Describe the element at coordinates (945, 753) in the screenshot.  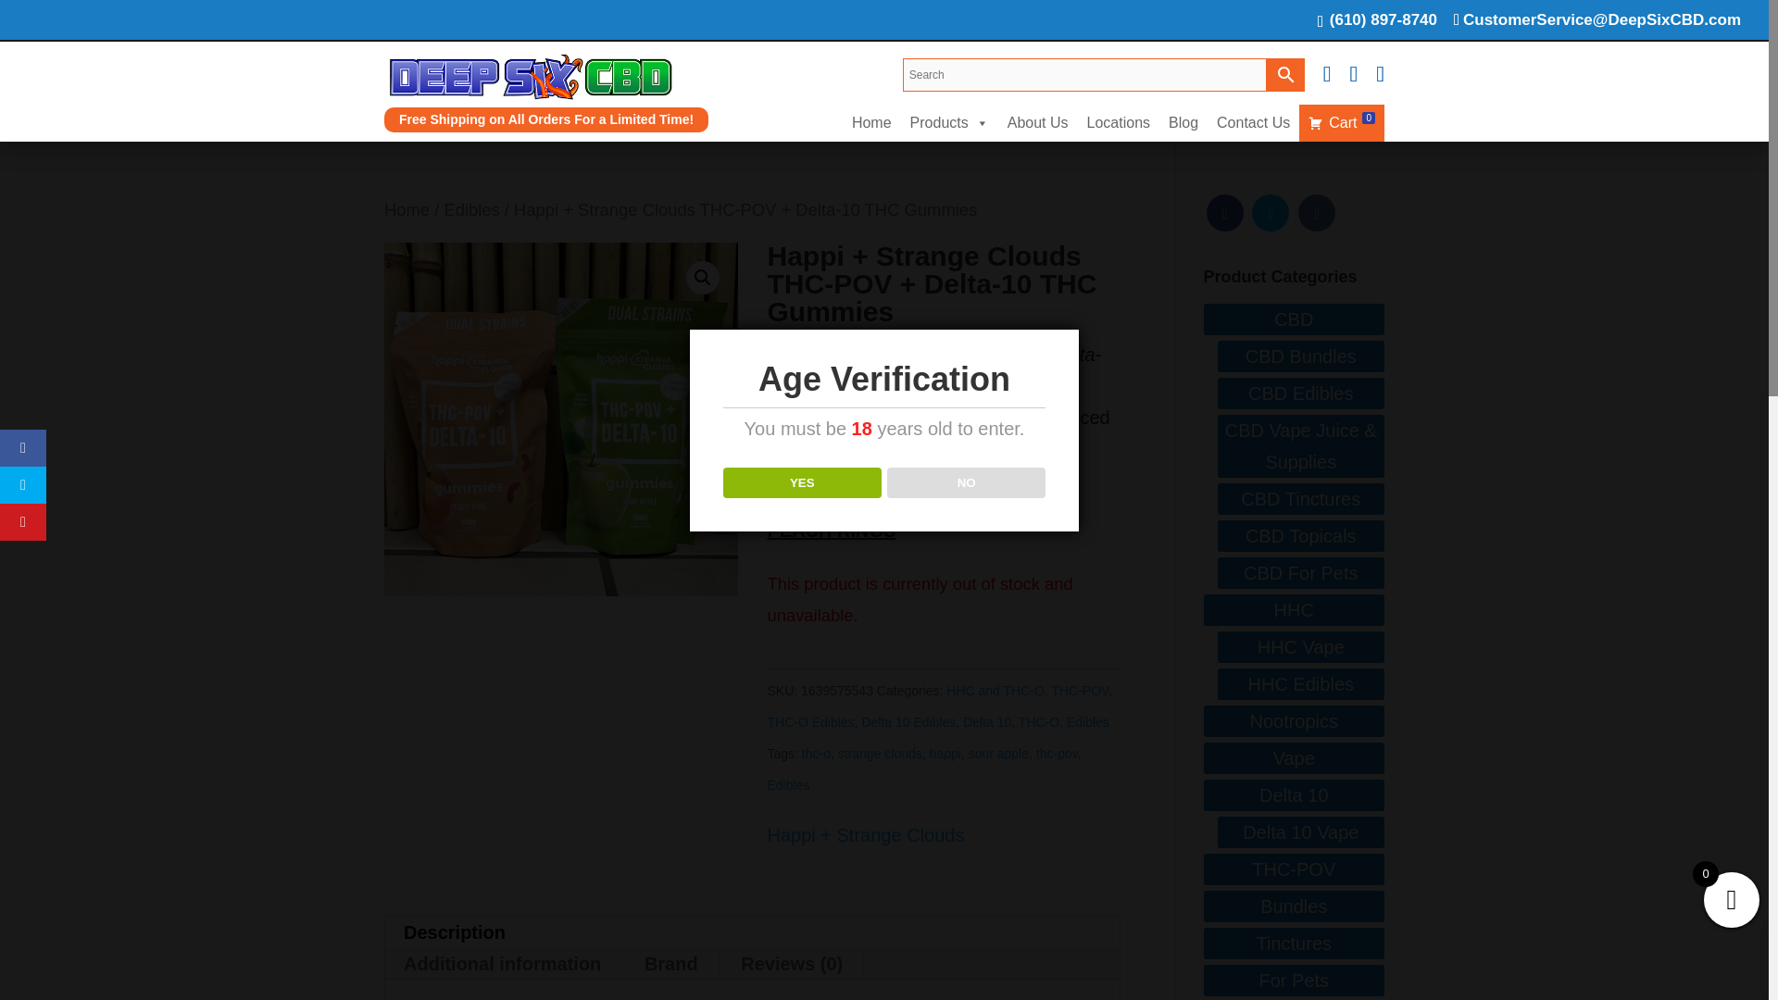
I see `happi` at that location.